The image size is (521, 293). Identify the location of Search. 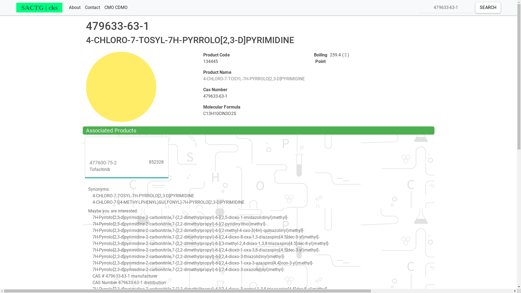
(488, 8).